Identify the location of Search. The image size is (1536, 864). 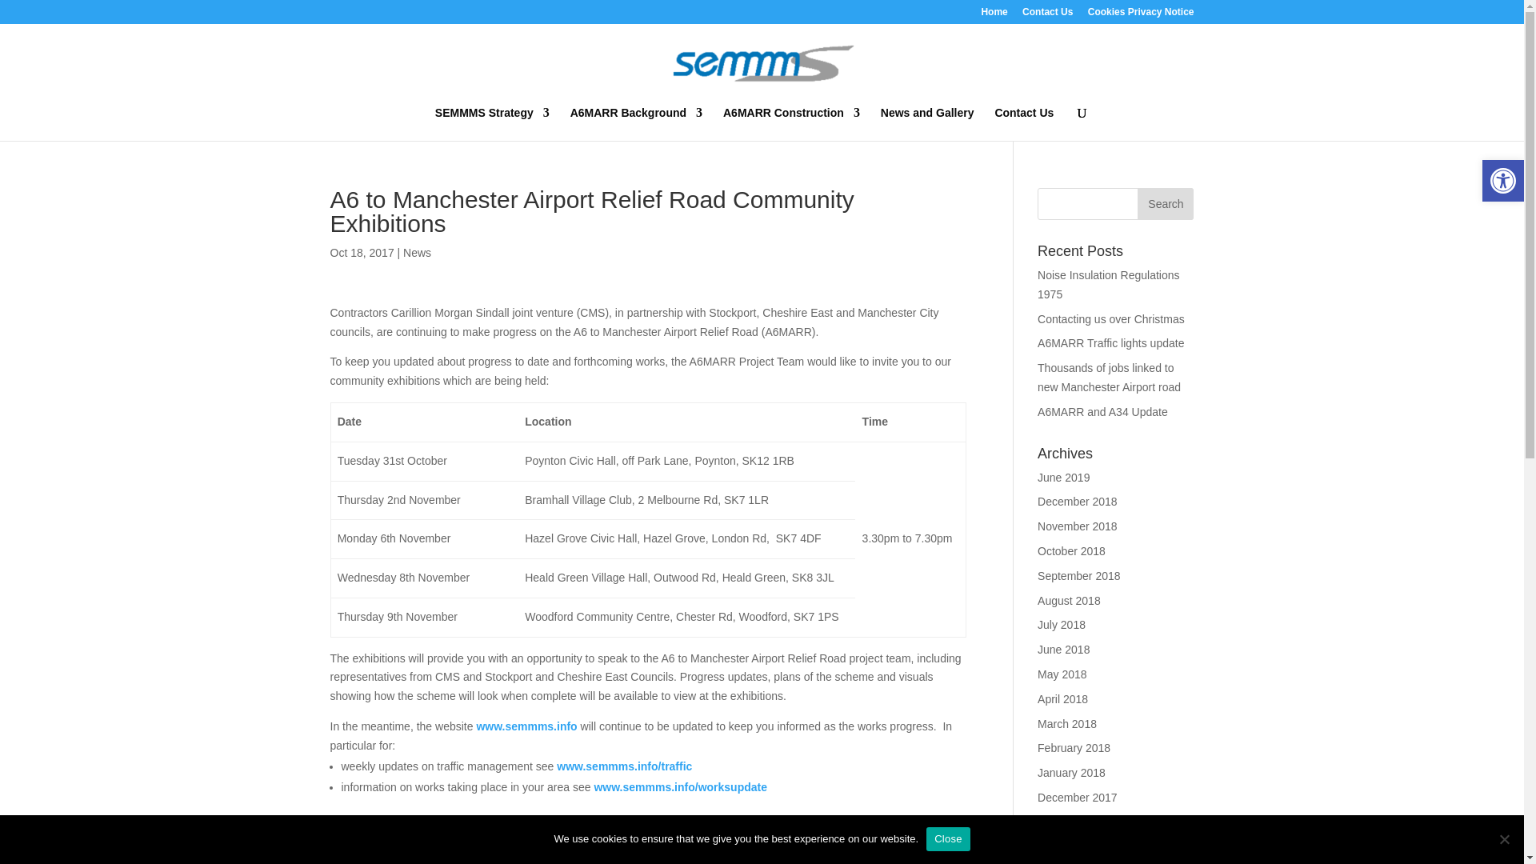
(1165, 204).